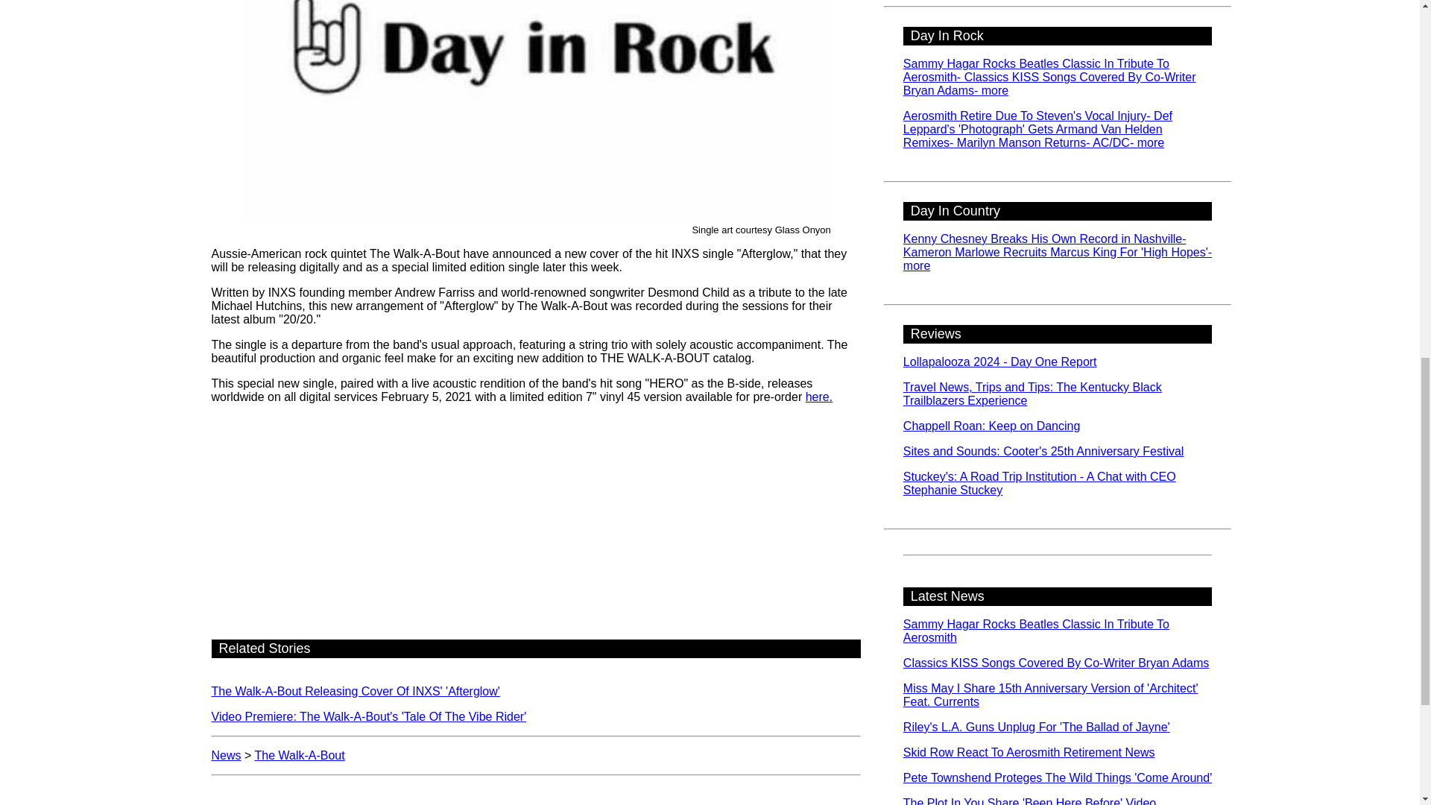 This screenshot has width=1431, height=805. I want to click on News, so click(227, 755).